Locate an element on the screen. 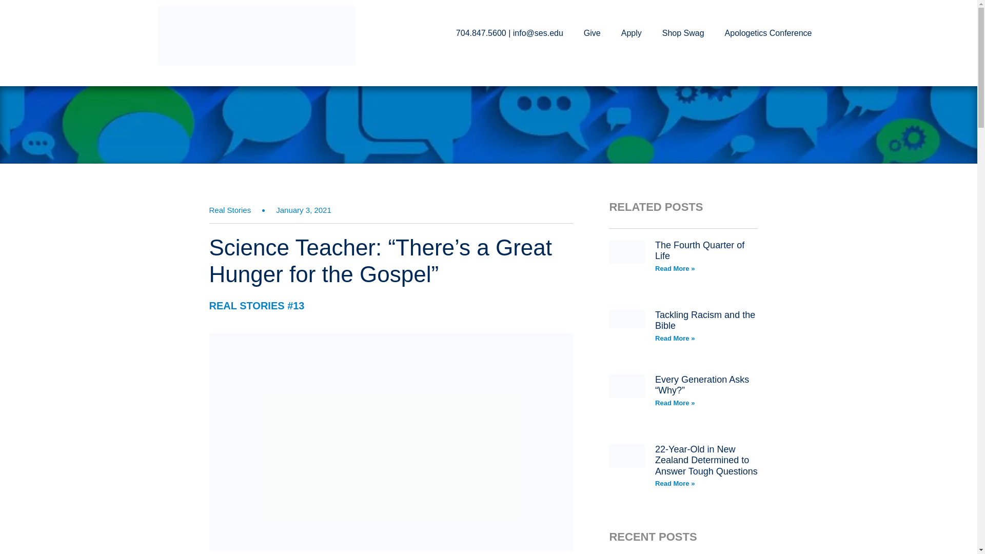 This screenshot has height=554, width=985. Apologetics Conference is located at coordinates (769, 33).